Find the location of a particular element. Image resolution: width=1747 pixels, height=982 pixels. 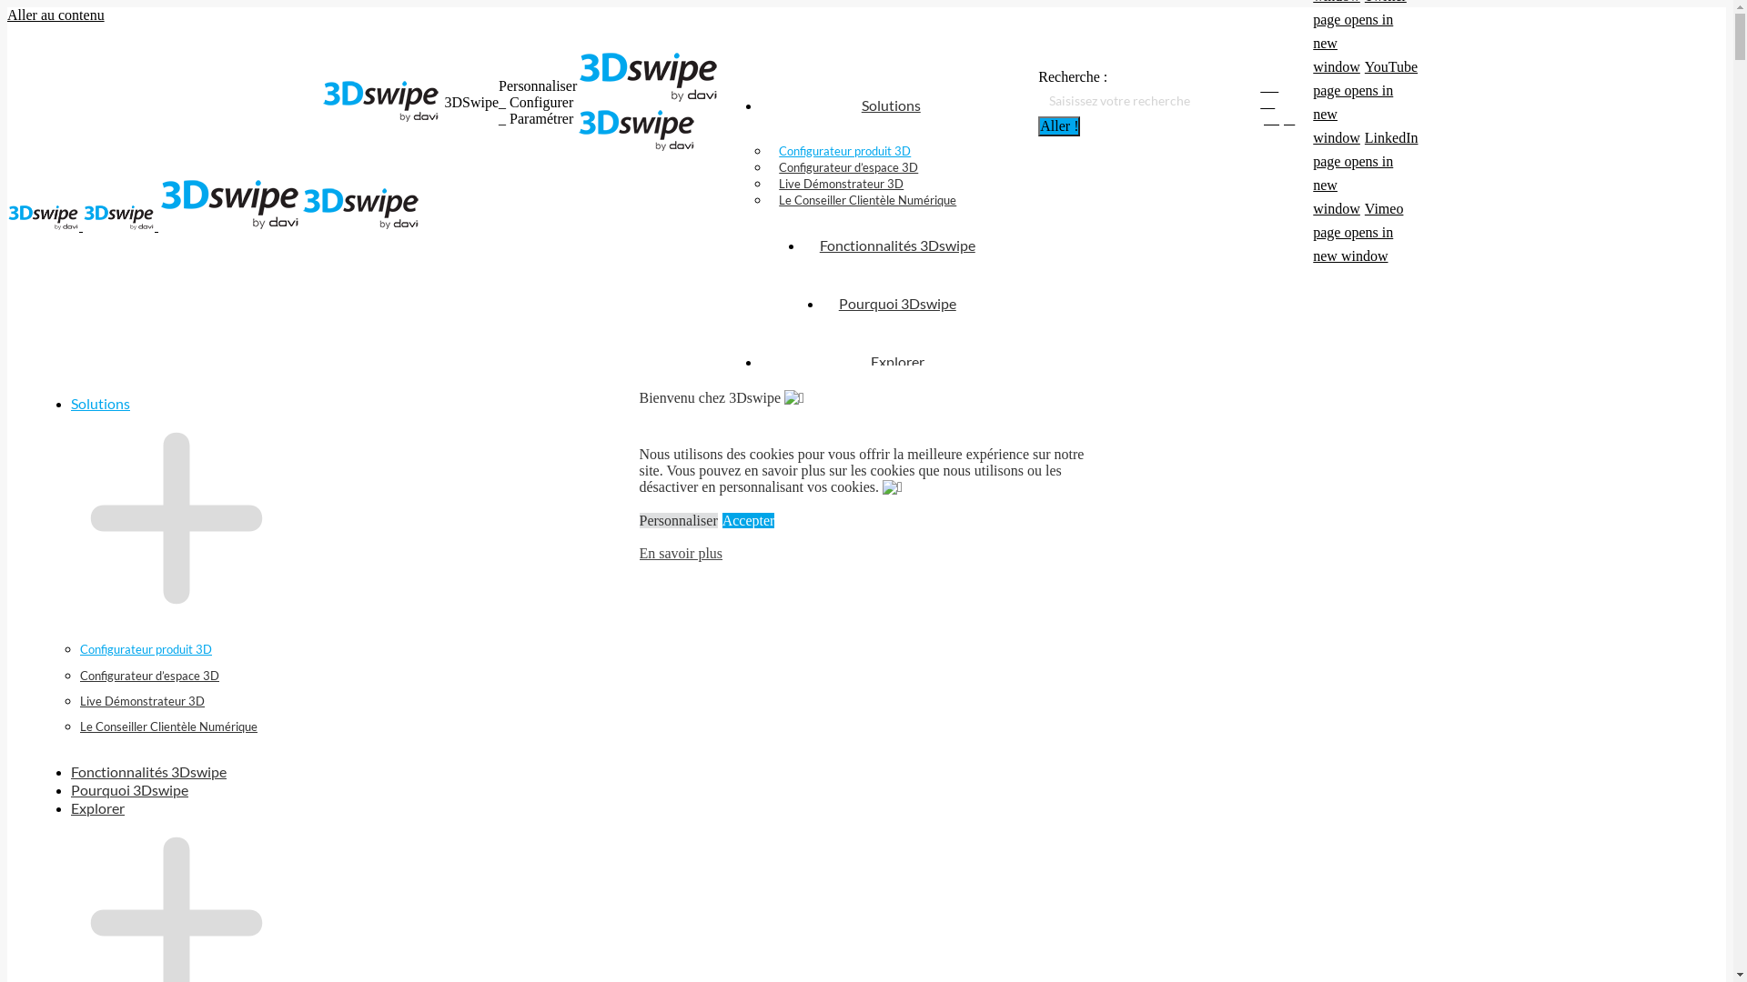

Vimeo page opens in new window is located at coordinates (1358, 233).